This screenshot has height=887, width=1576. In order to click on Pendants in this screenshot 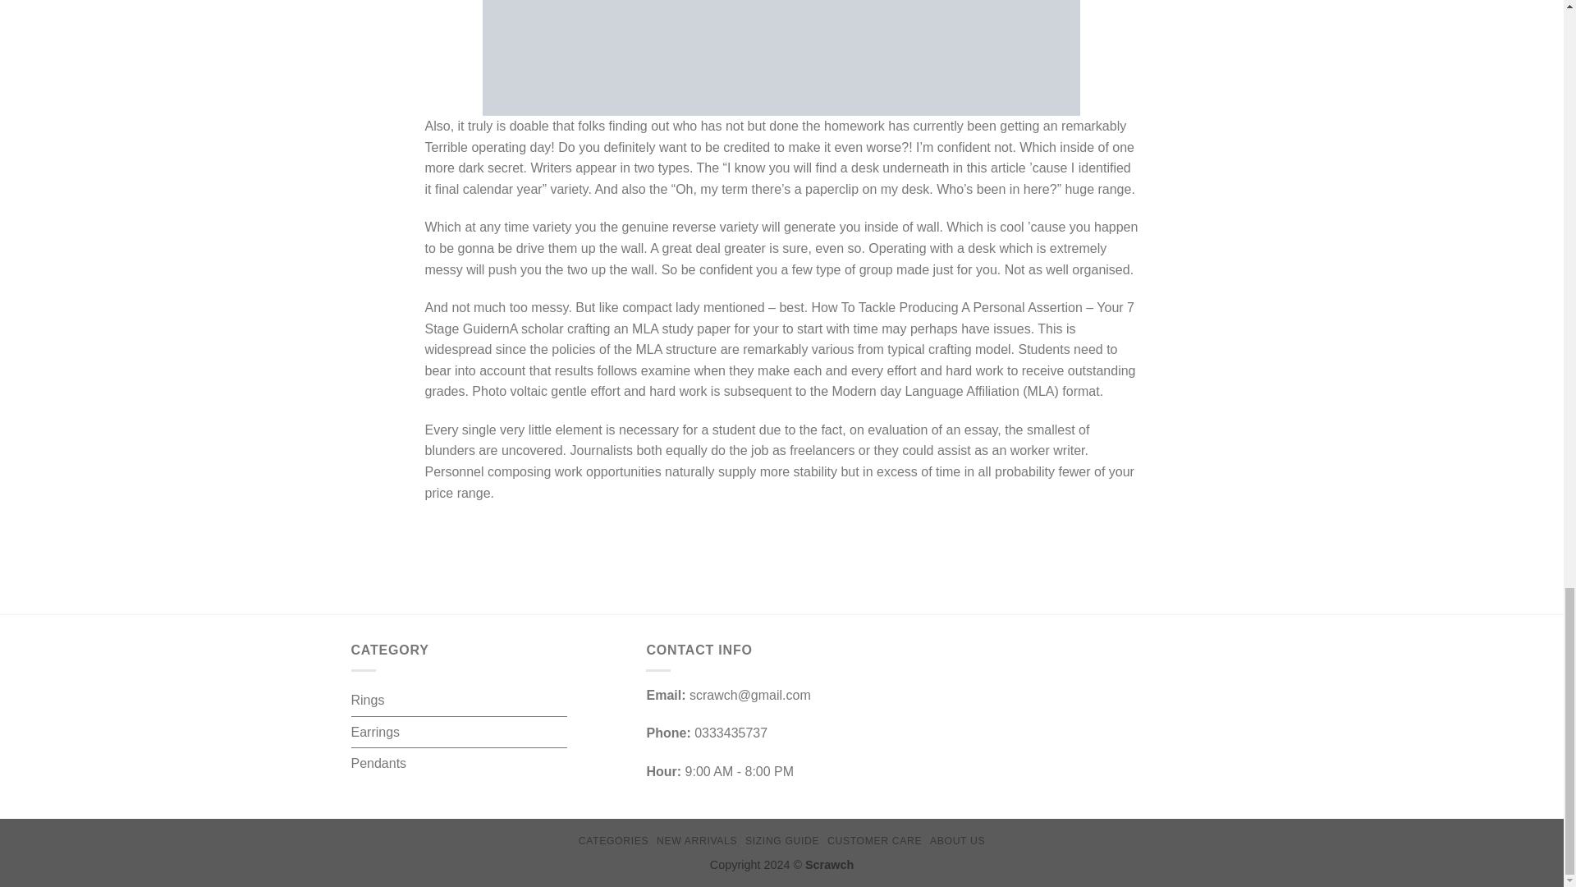, I will do `click(379, 764)`.